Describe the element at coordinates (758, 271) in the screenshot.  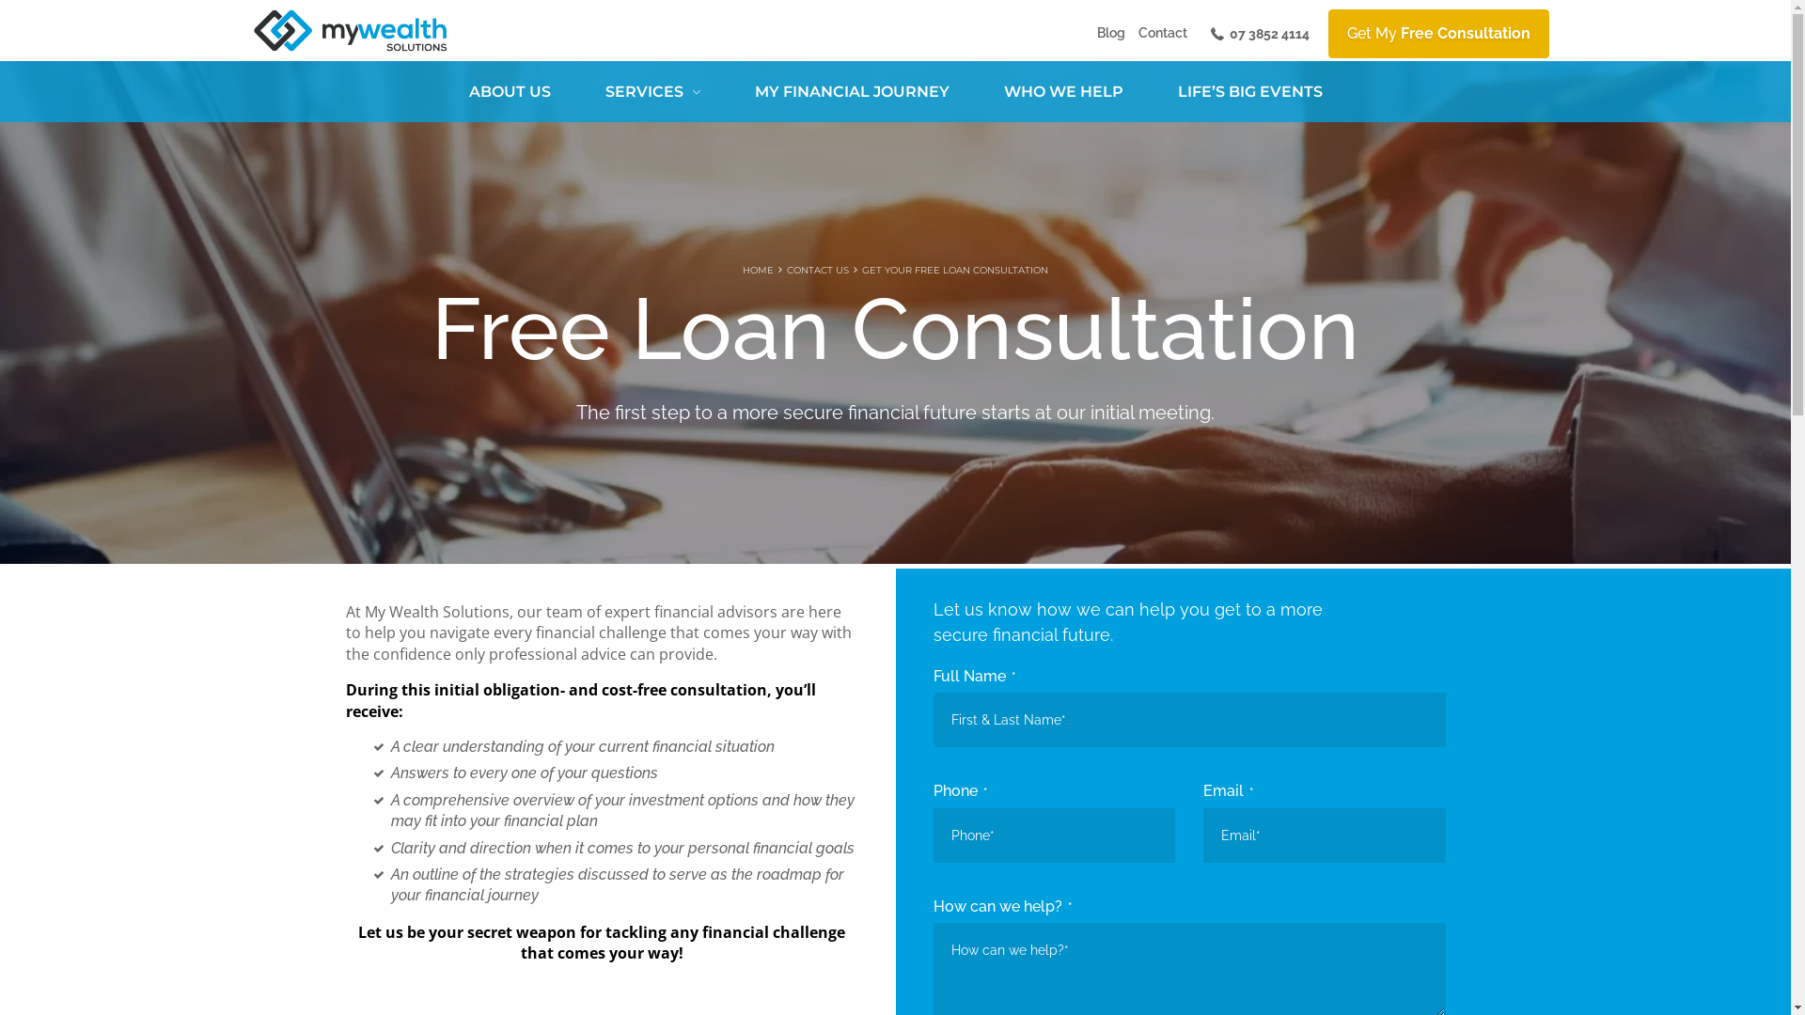
I see `HOME` at that location.